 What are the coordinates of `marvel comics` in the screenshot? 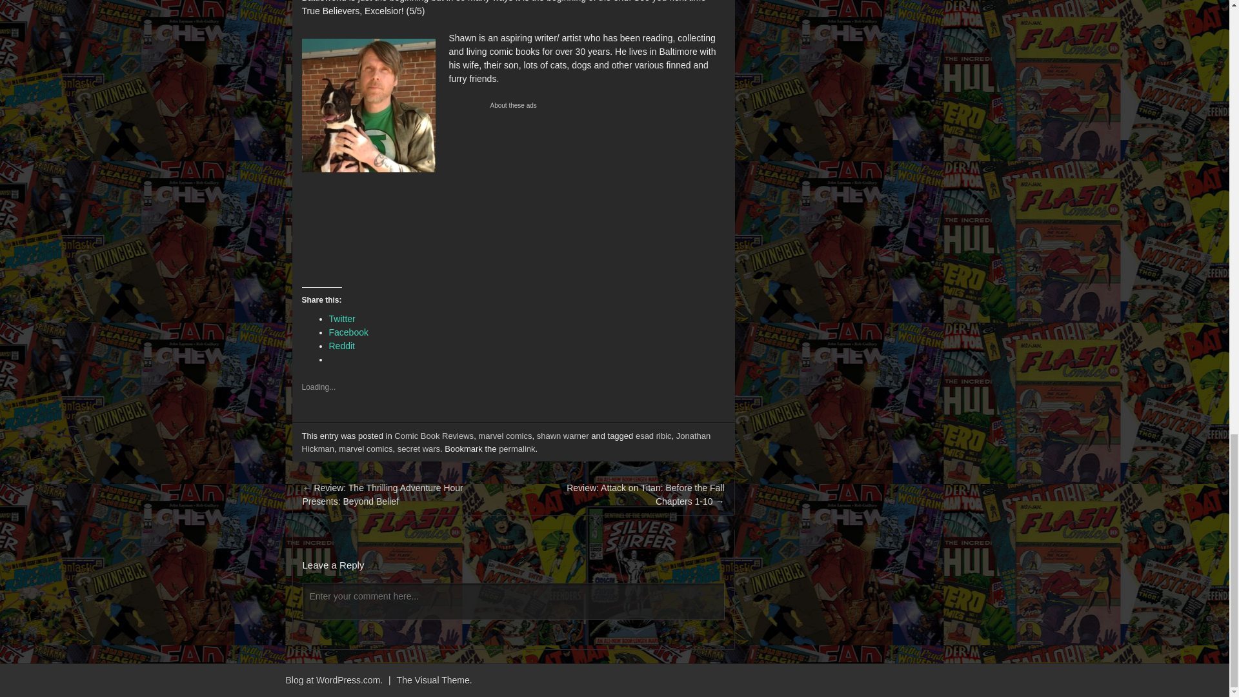 It's located at (505, 436).